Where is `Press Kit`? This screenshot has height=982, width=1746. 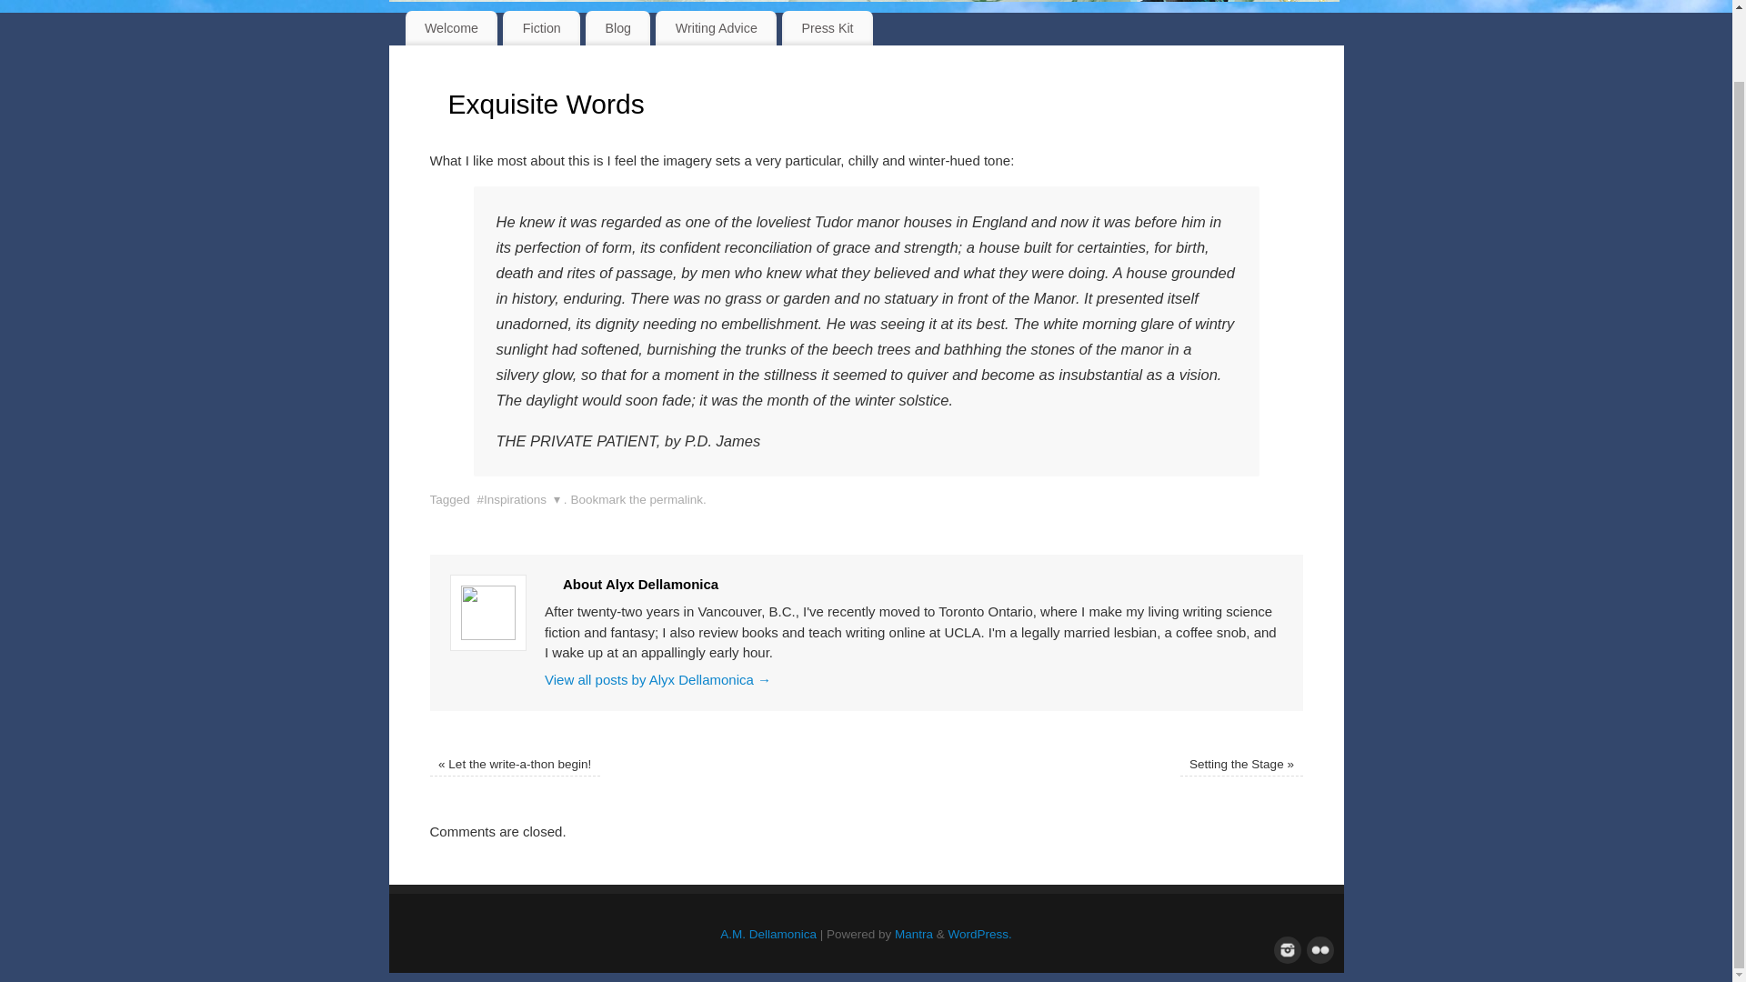 Press Kit is located at coordinates (828, 27).